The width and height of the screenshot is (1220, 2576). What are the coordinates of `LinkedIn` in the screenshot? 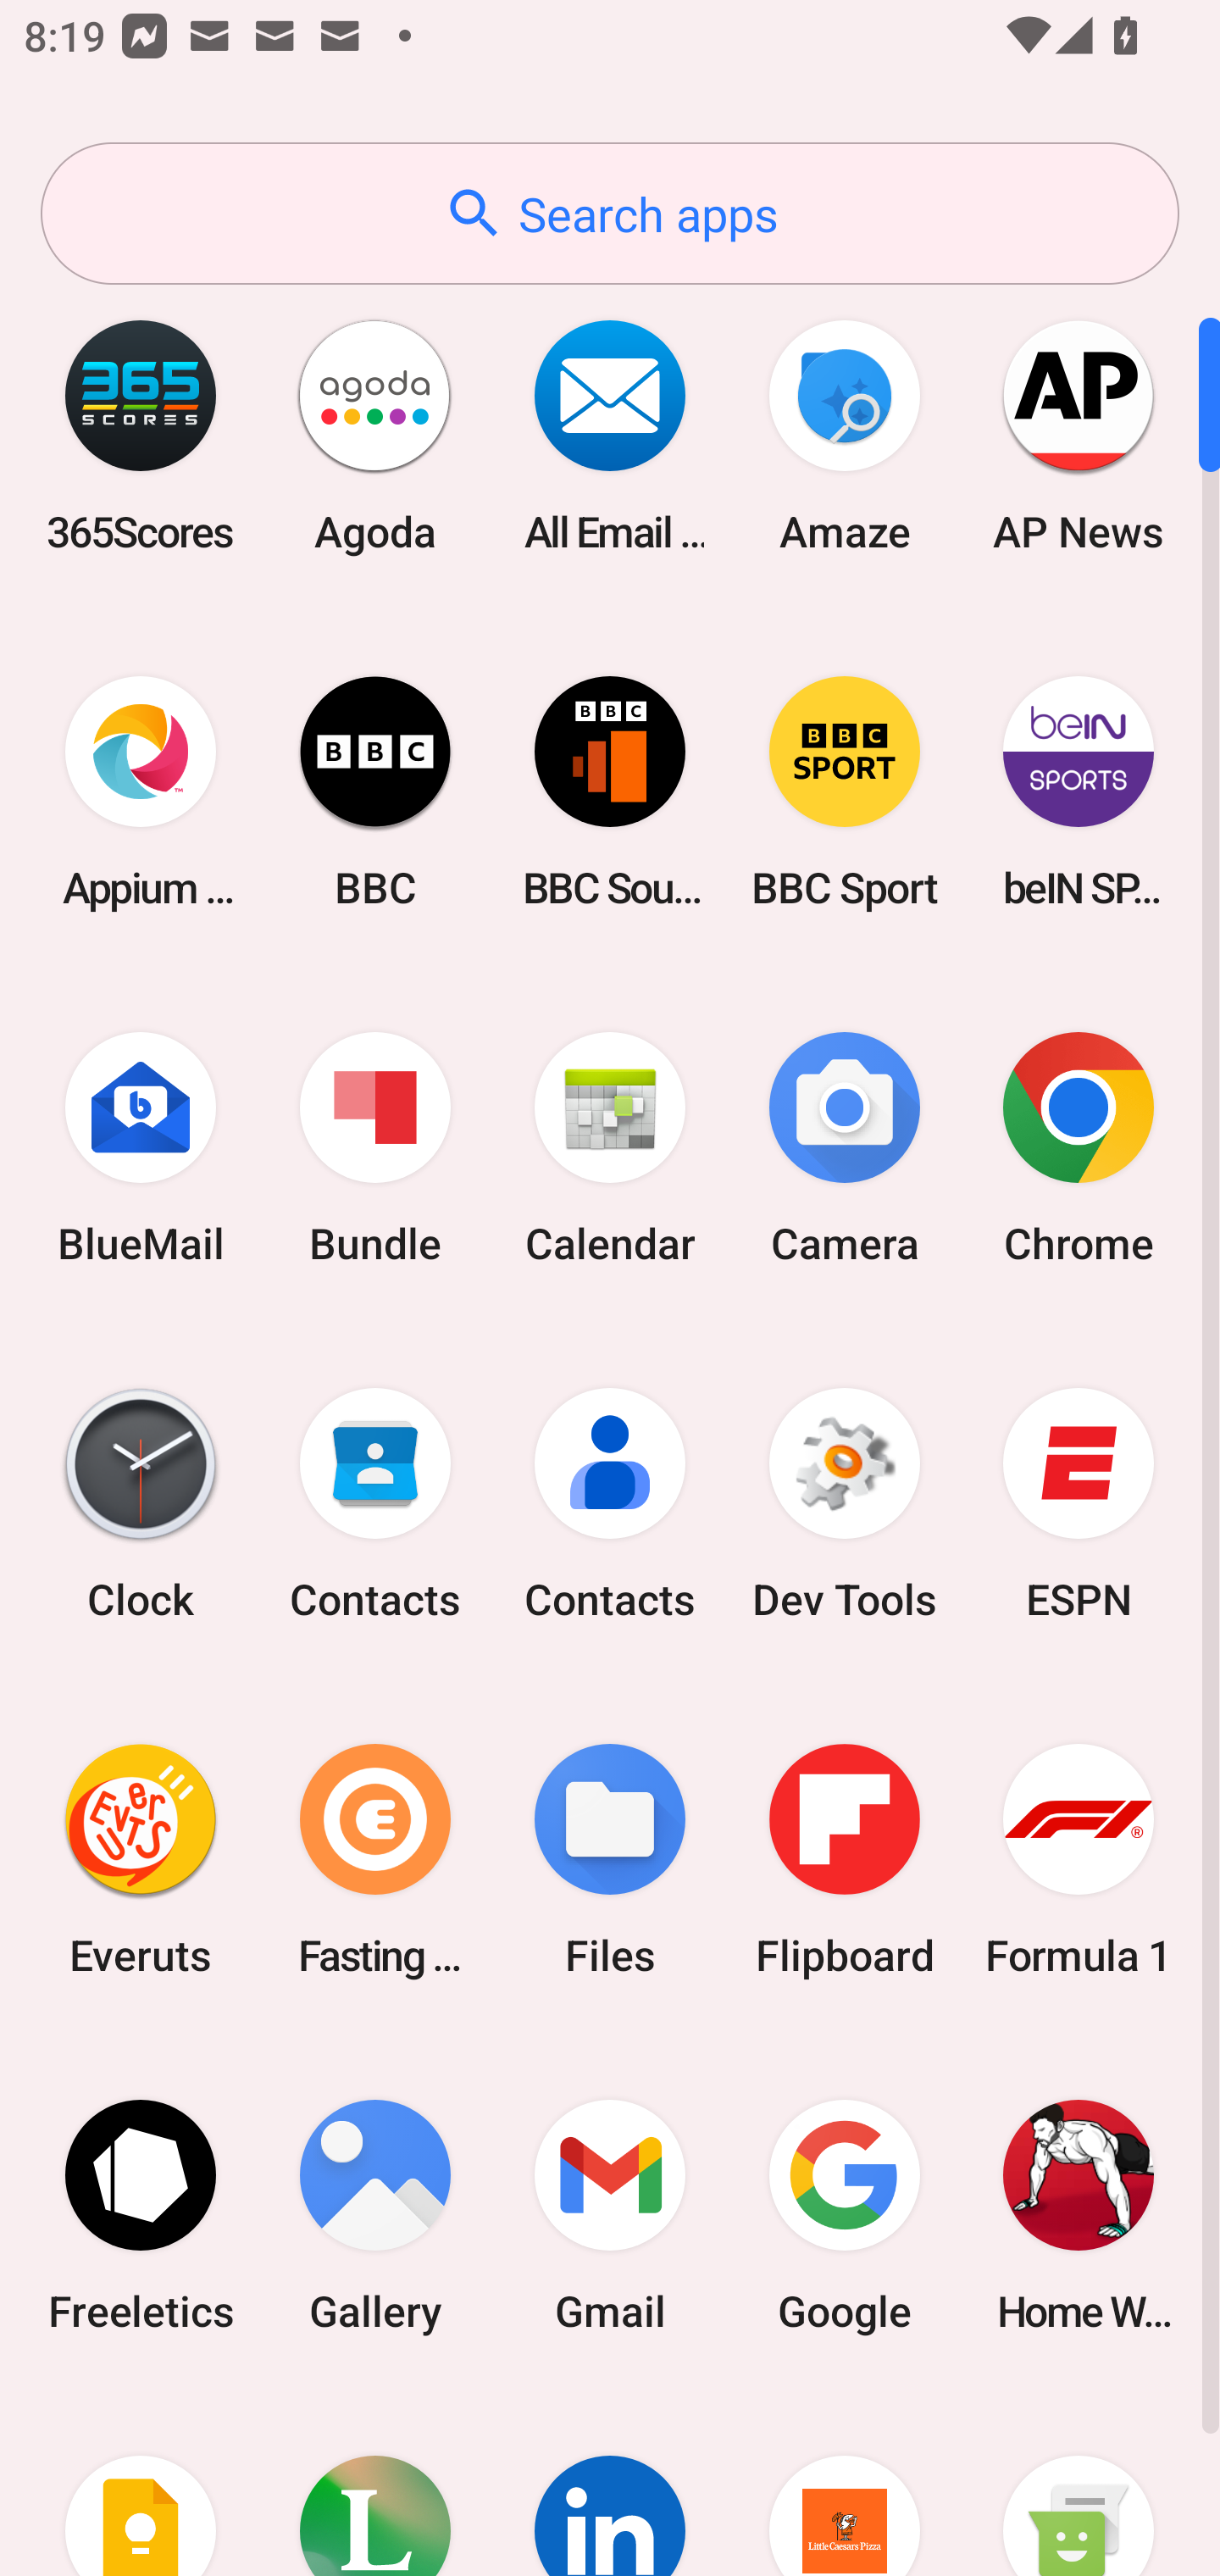 It's located at (610, 2484).